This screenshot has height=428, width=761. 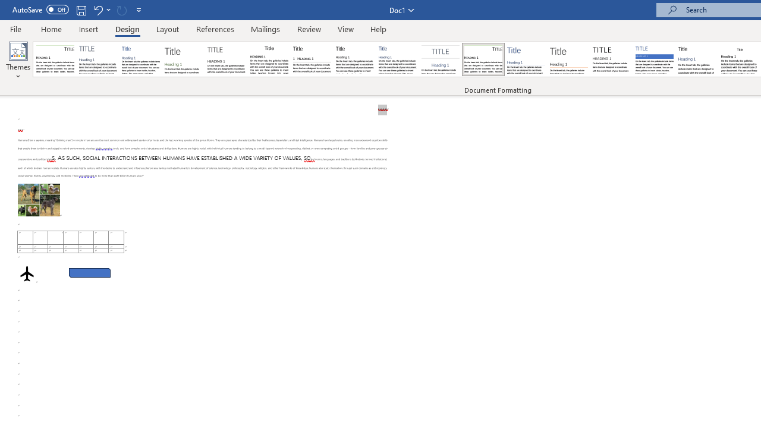 I want to click on Undo Apply Quick Style Set, so click(x=98, y=10).